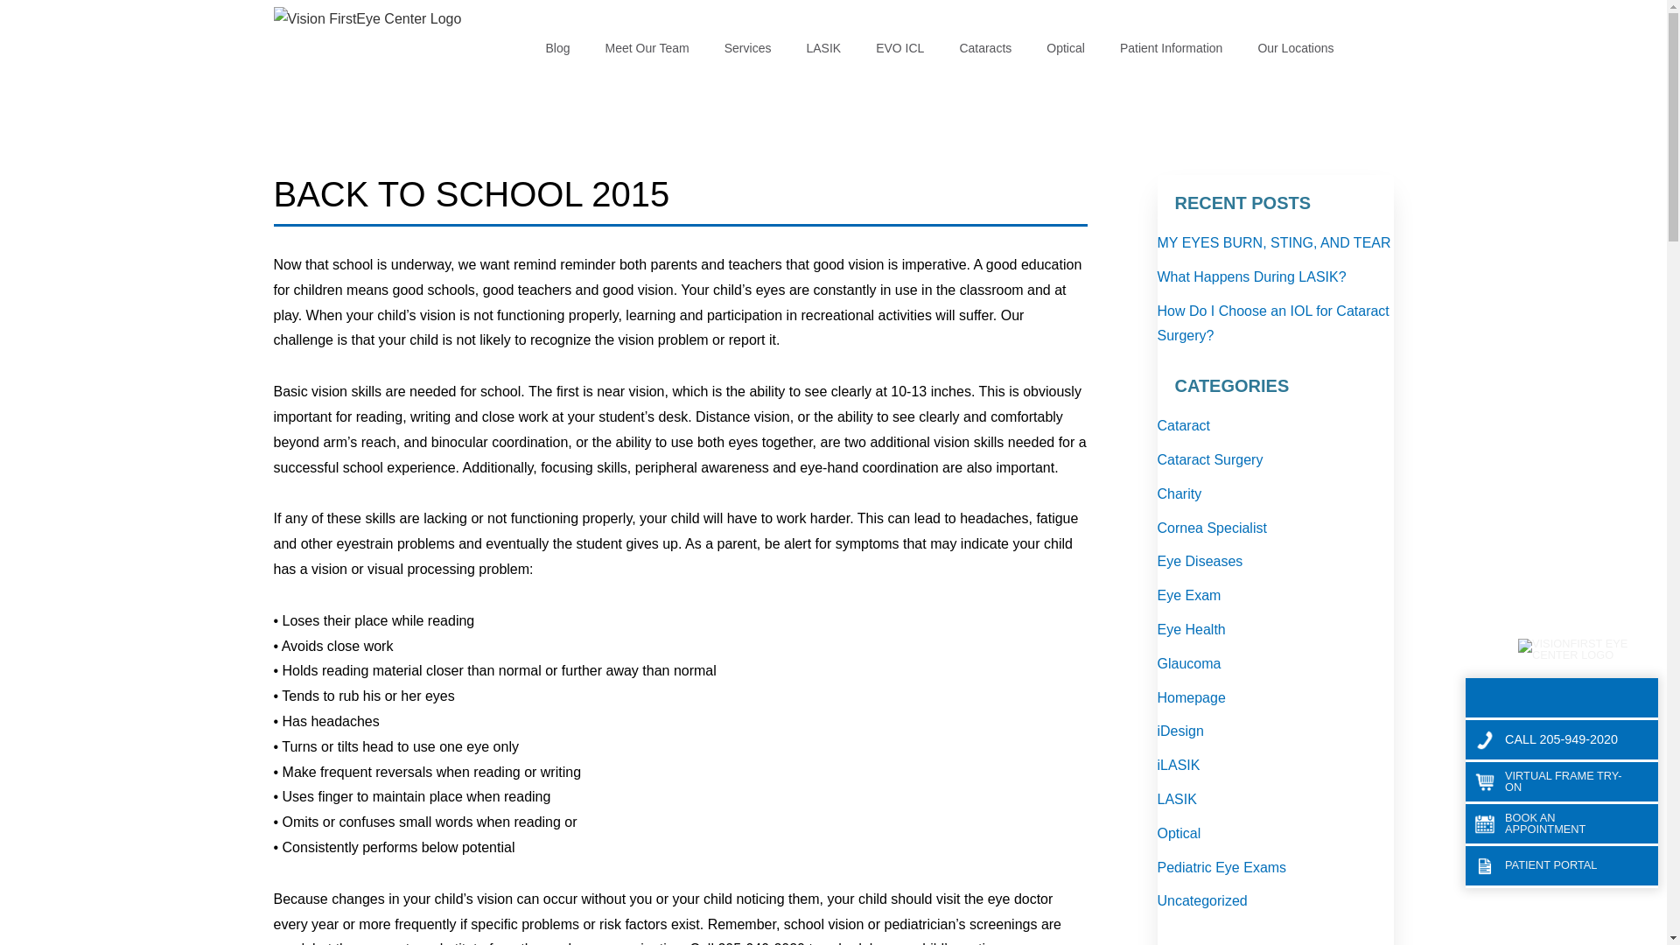  Describe the element at coordinates (1065, 48) in the screenshot. I see `Optical` at that location.